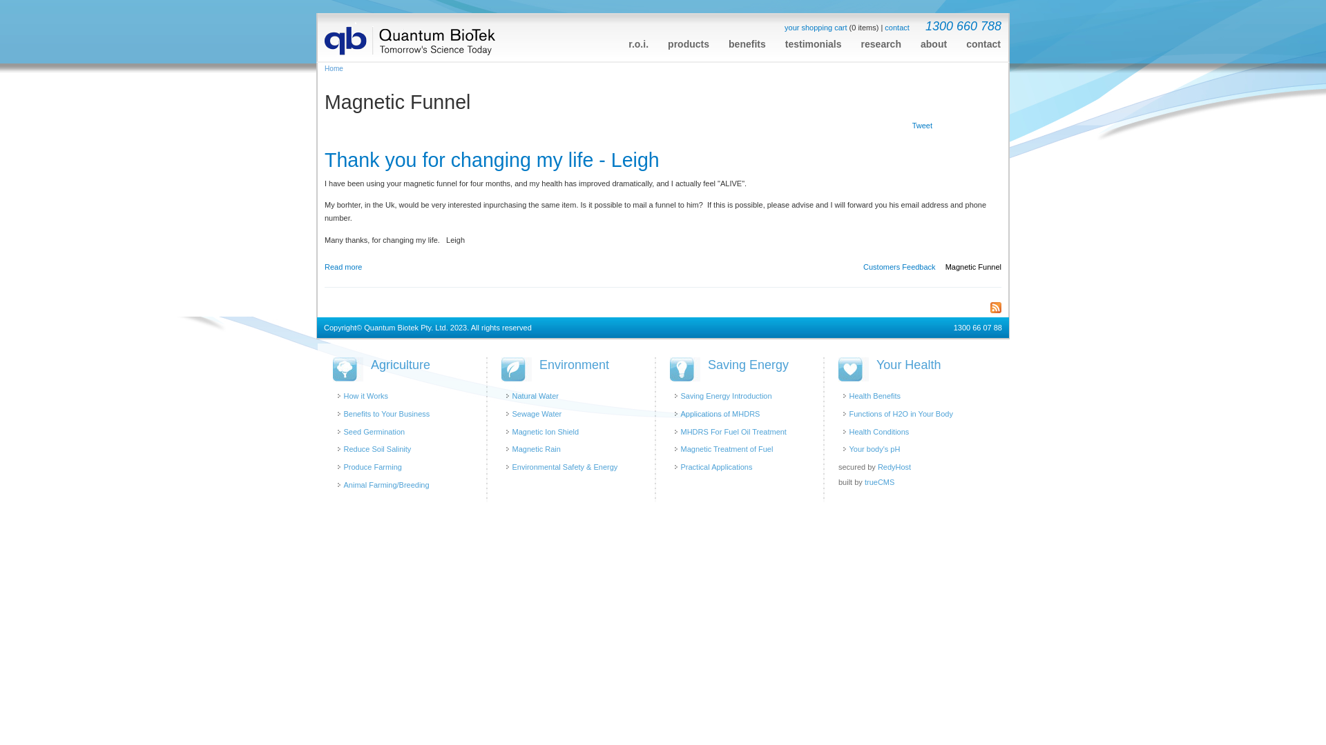 Image resolution: width=1326 pixels, height=745 pixels. I want to click on Saving Energy, so click(749, 365).